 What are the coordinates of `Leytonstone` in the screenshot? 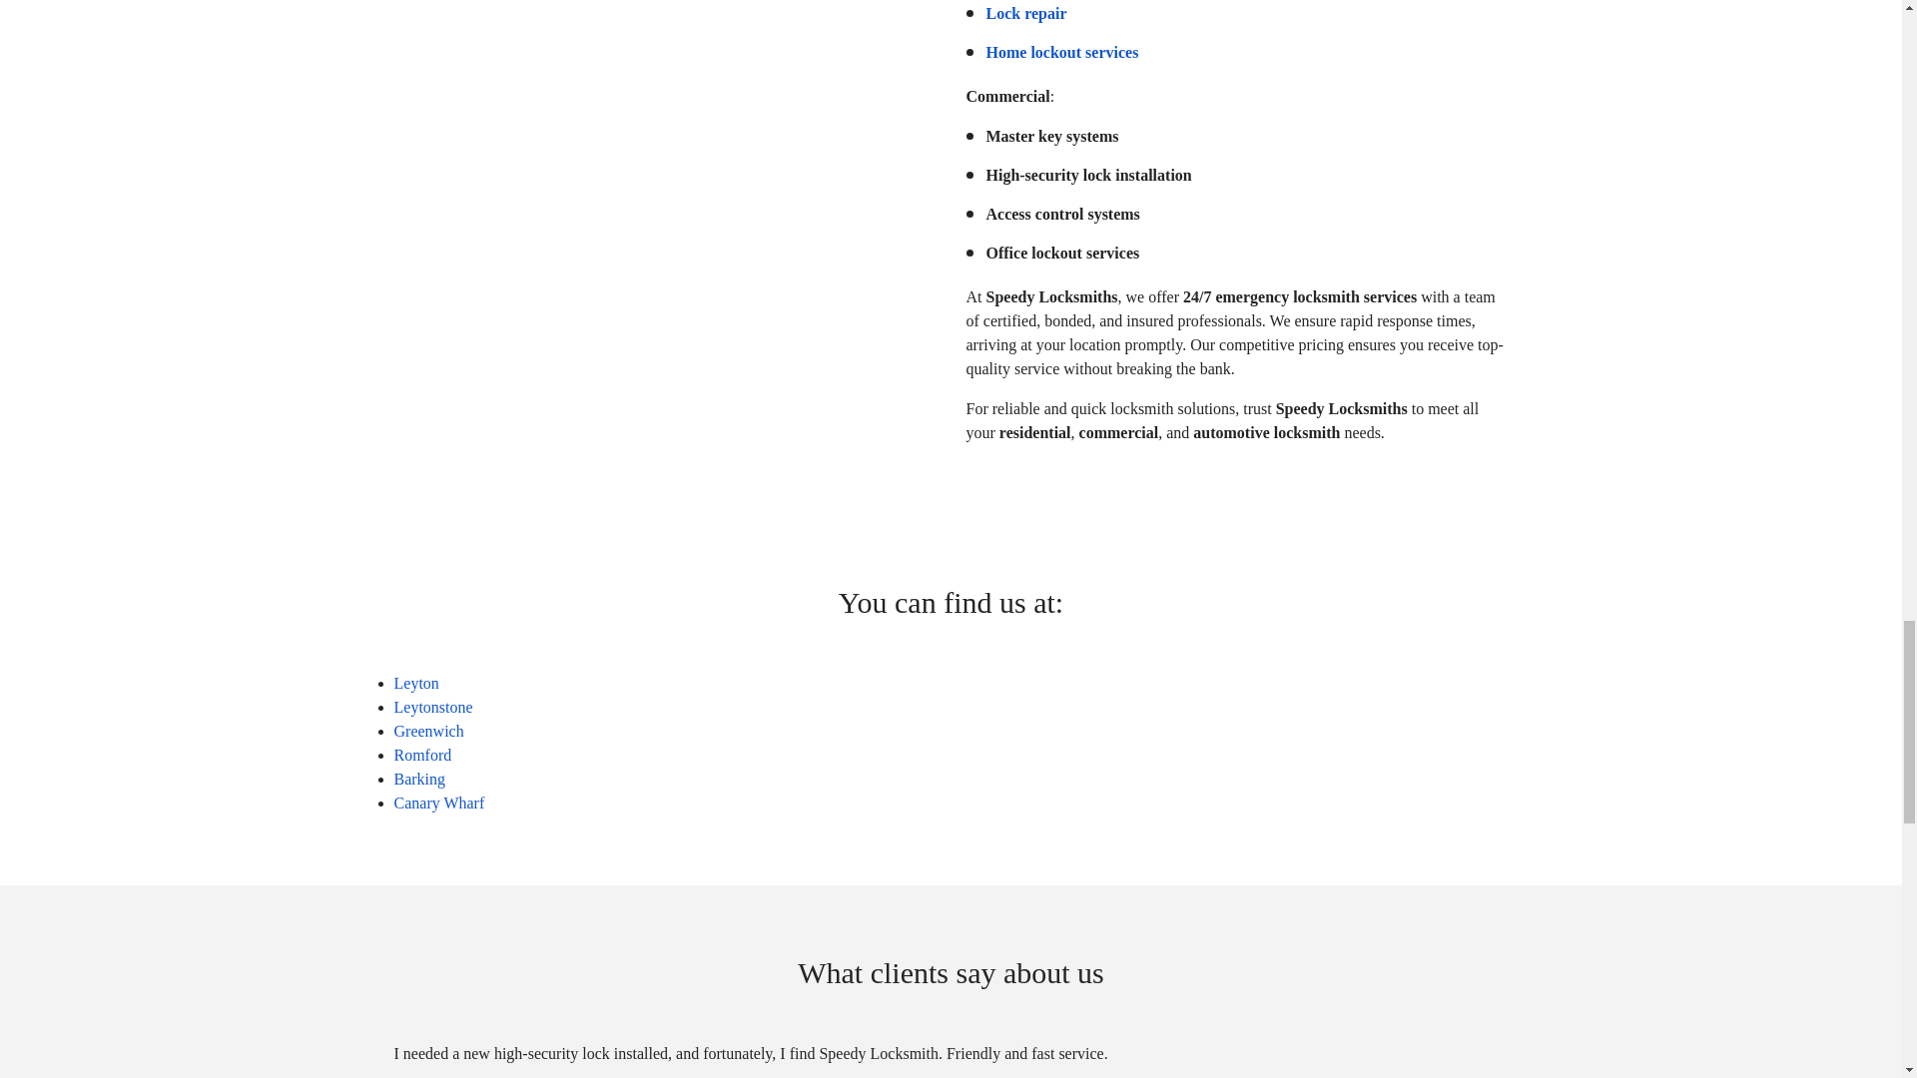 It's located at (431, 707).